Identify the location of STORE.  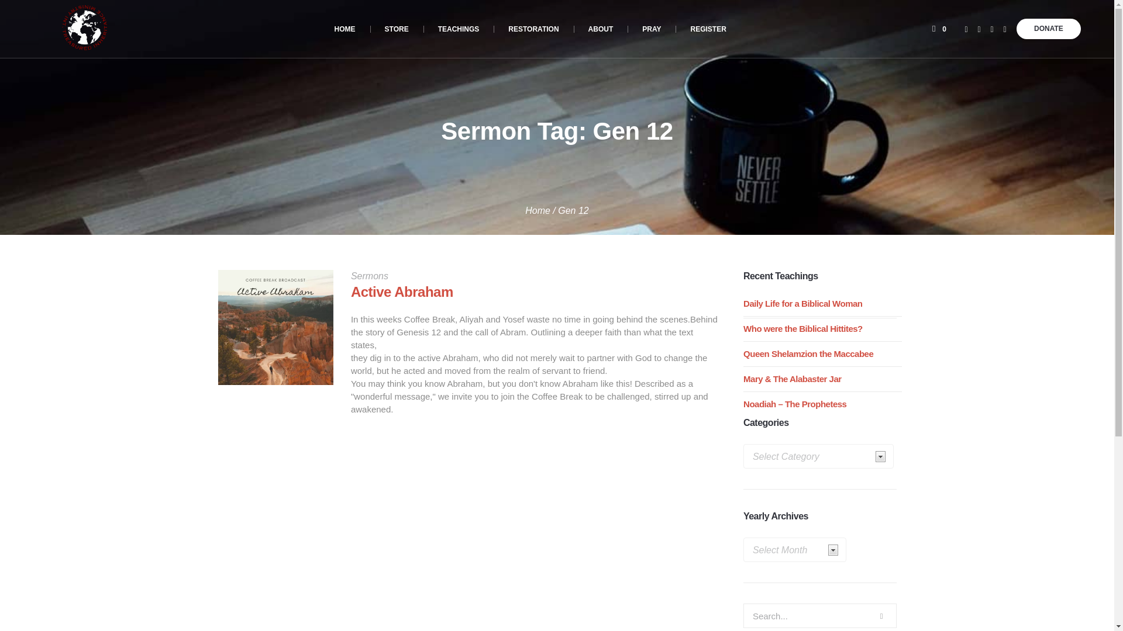
(397, 29).